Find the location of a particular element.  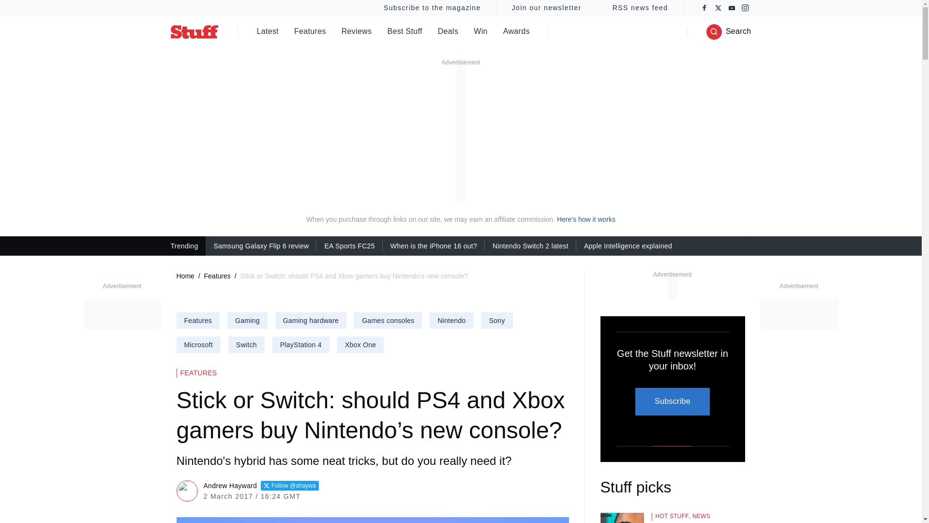

When is the iPhone 16 out? is located at coordinates (434, 246).